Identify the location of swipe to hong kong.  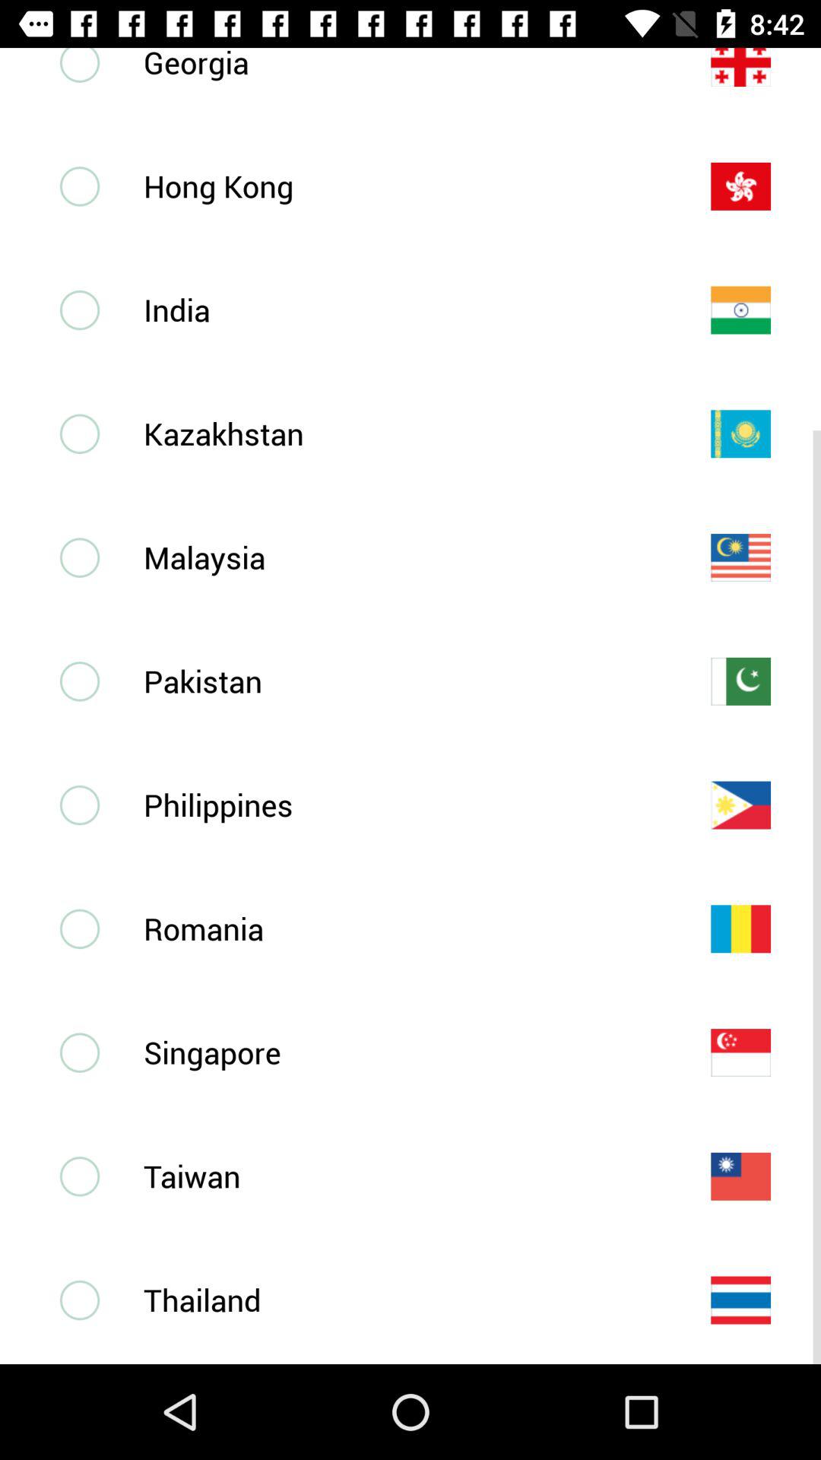
(402, 186).